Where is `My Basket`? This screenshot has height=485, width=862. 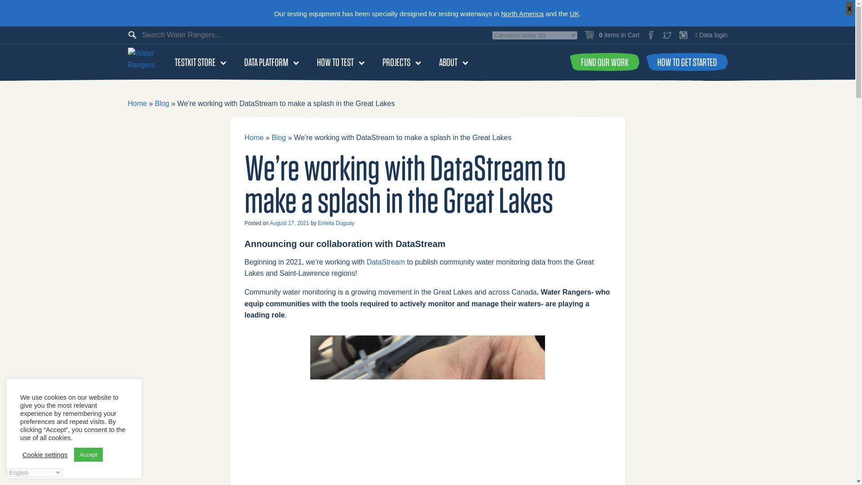
My Basket is located at coordinates (611, 35).